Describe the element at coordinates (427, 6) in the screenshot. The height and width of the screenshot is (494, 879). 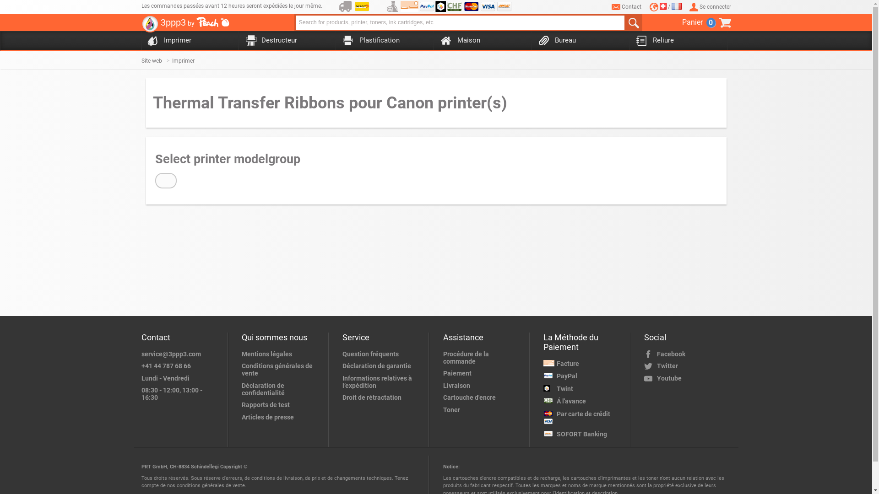
I see `PayPal` at that location.